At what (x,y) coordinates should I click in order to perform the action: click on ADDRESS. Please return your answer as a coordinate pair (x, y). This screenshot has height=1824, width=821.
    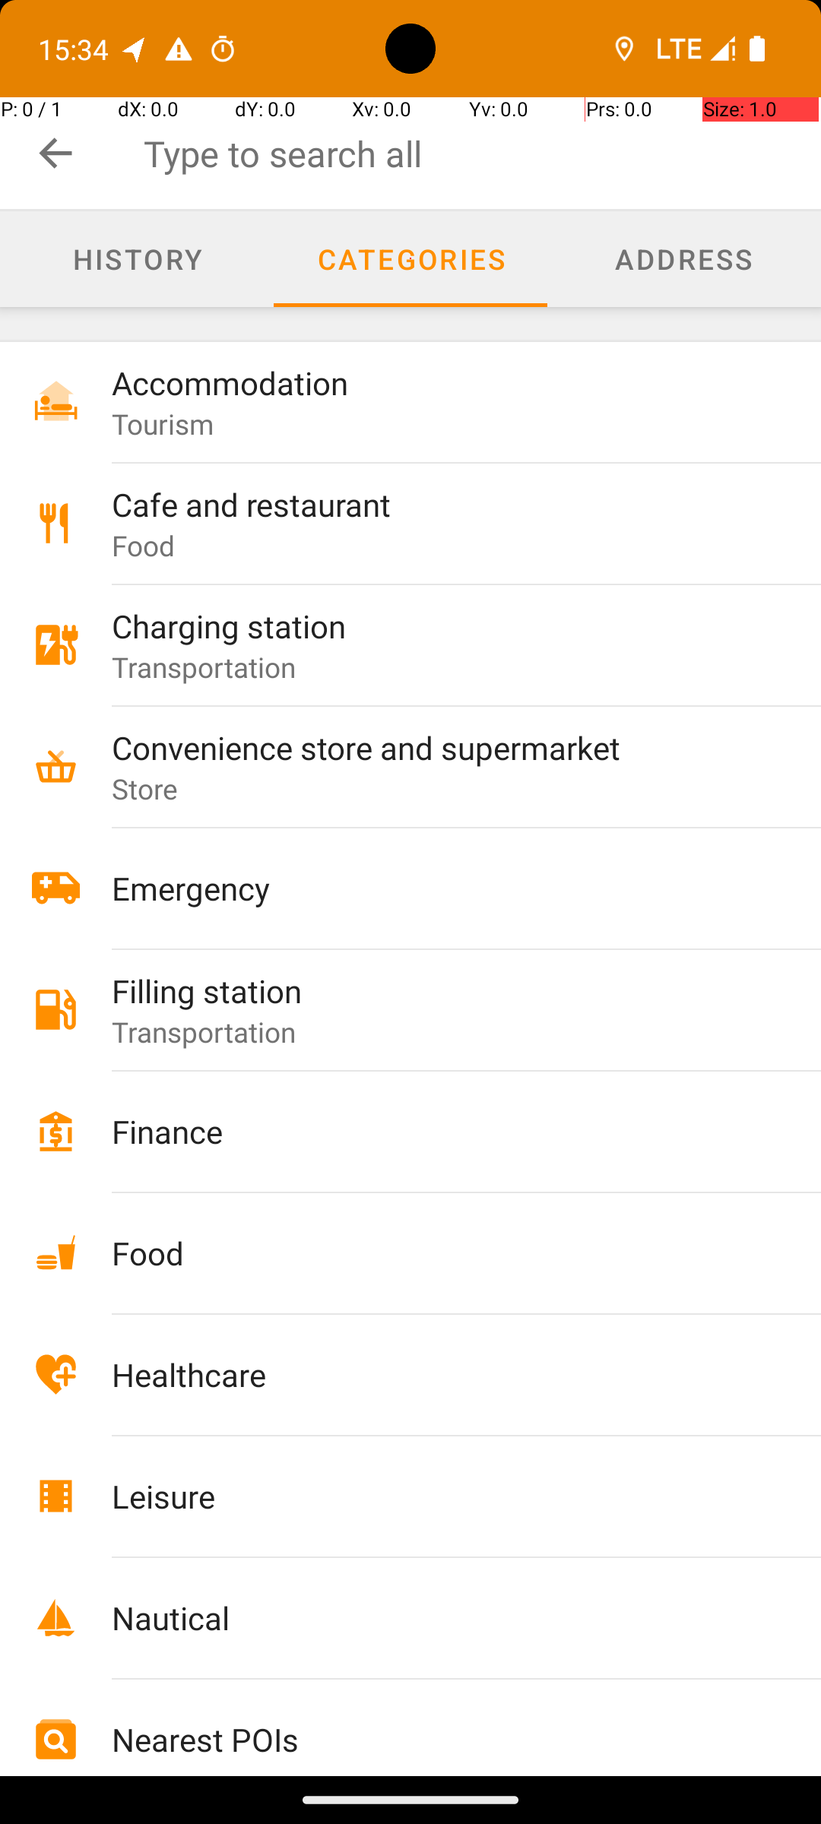
    Looking at the image, I should click on (684, 258).